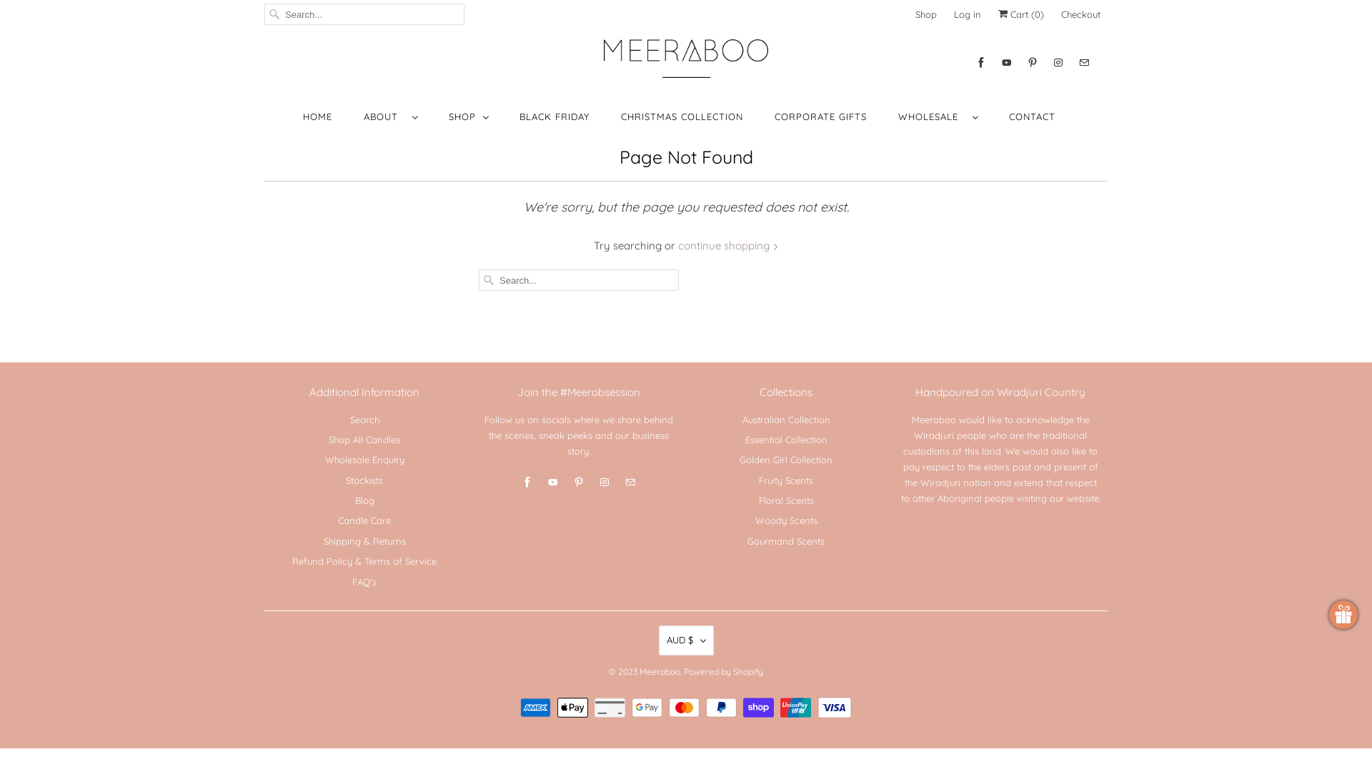  What do you see at coordinates (938, 117) in the screenshot?
I see `WHOLESALE ` at bounding box center [938, 117].